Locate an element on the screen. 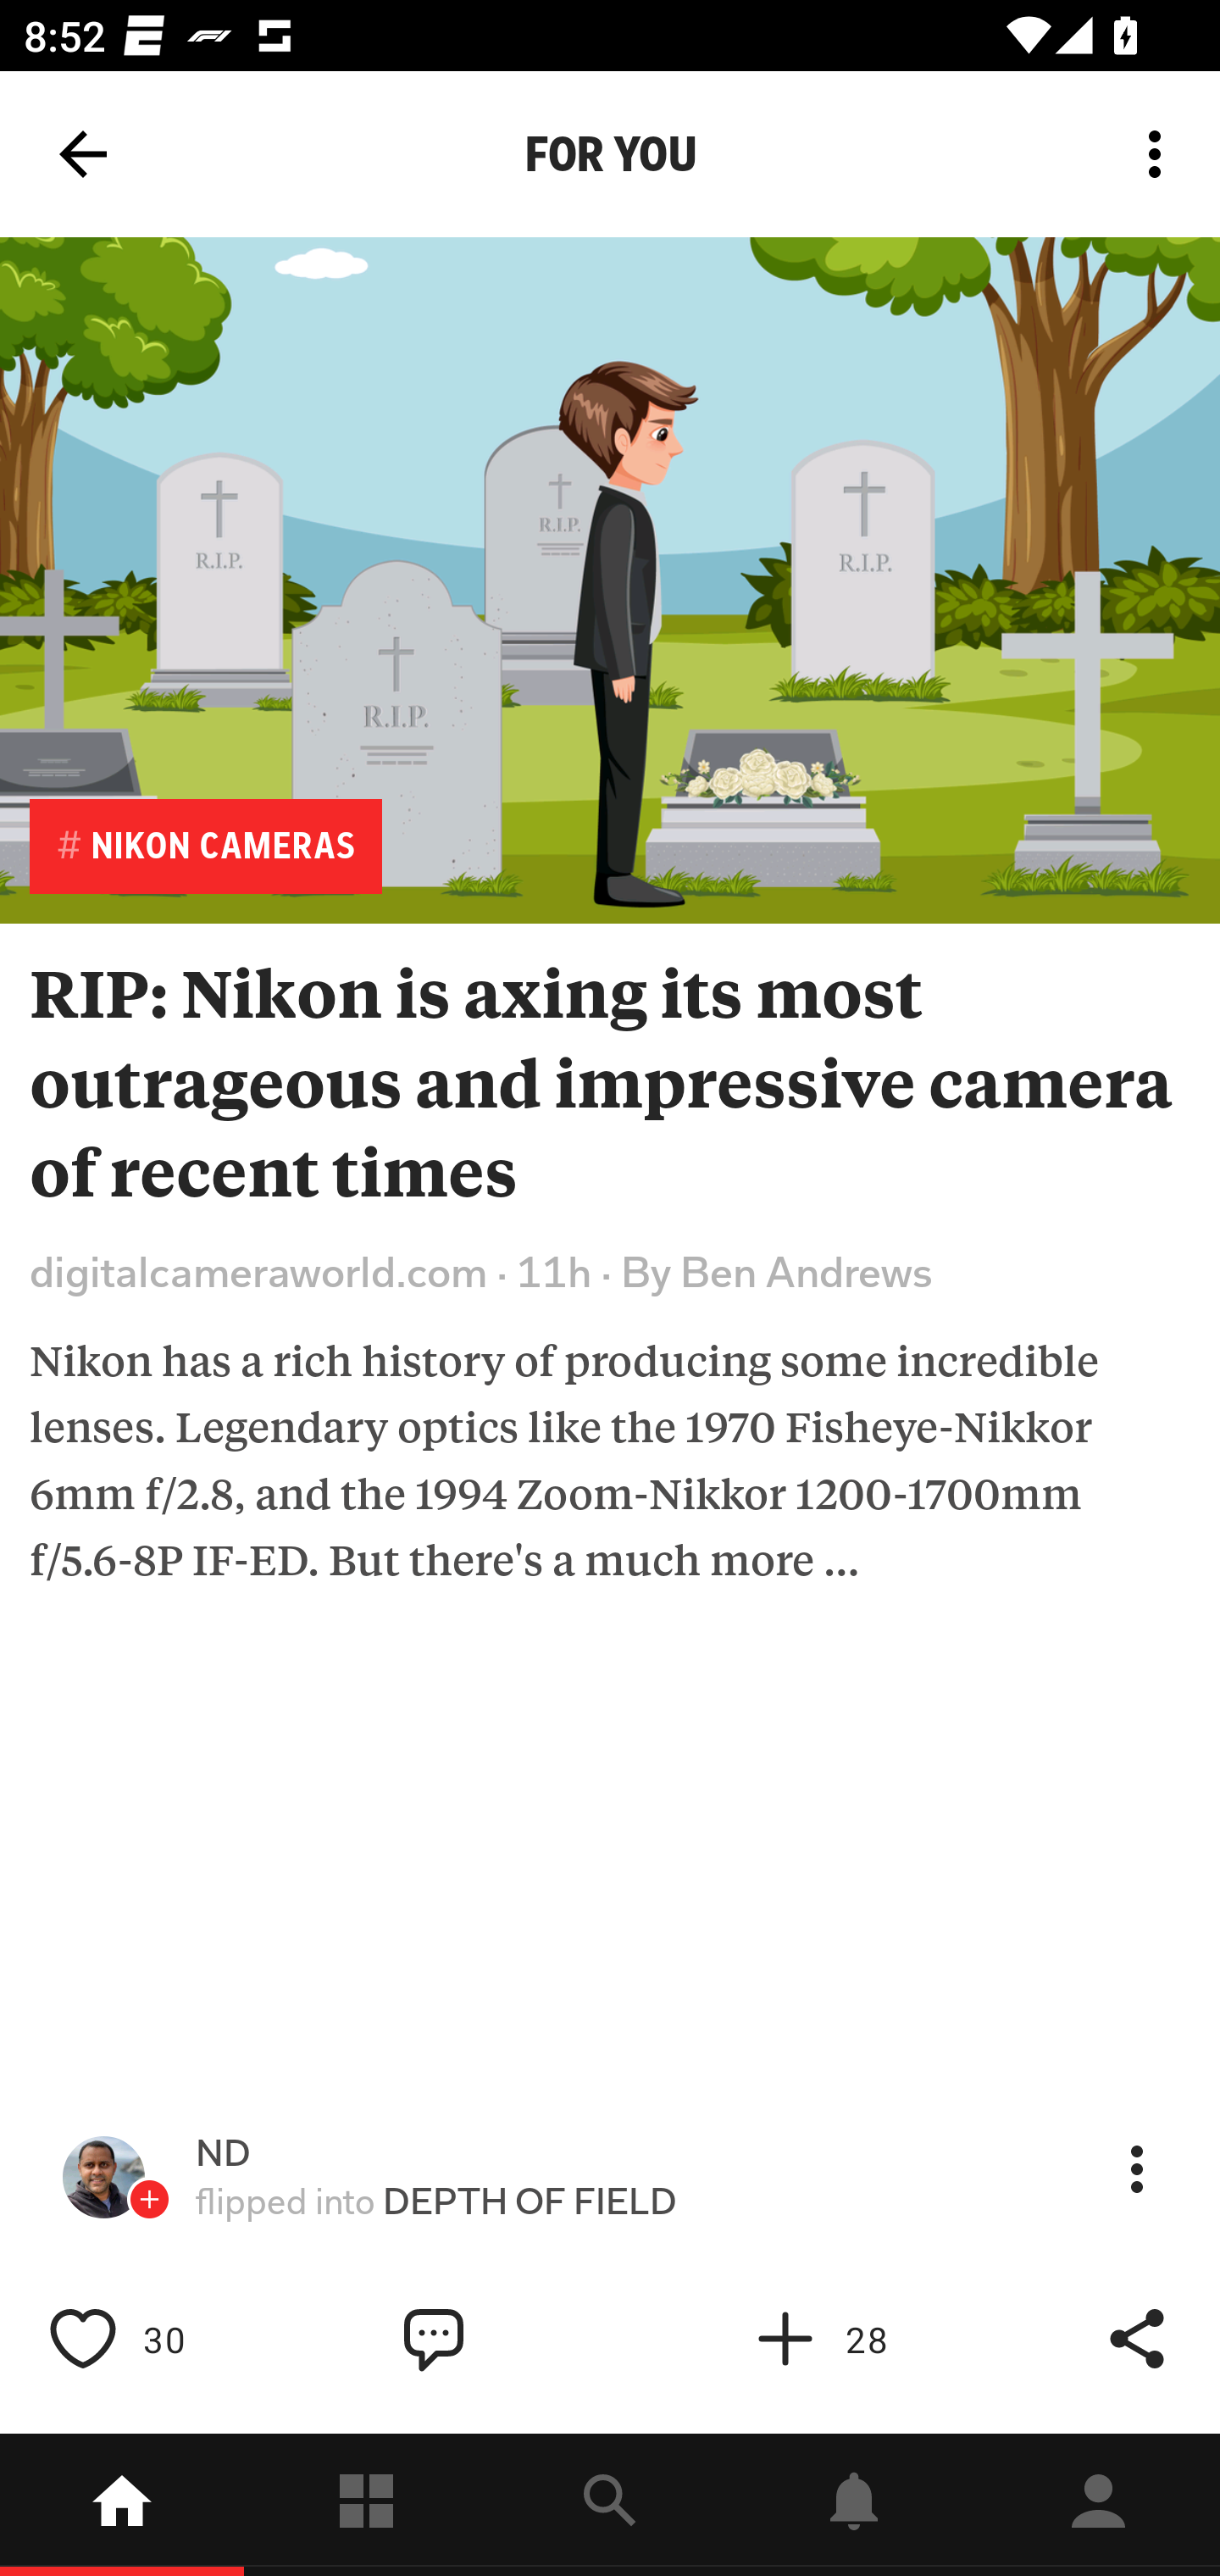  More options is located at coordinates (1161, 154).